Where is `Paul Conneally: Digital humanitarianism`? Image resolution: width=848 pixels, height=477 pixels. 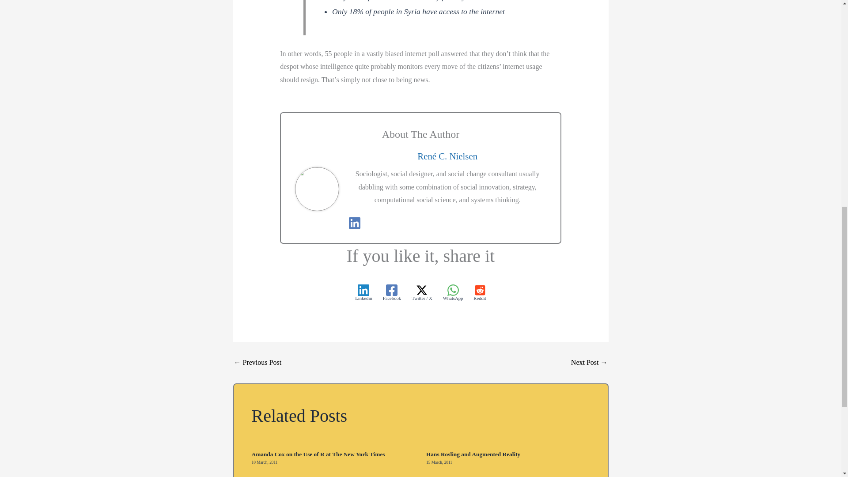
Paul Conneally: Digital humanitarianism is located at coordinates (257, 363).